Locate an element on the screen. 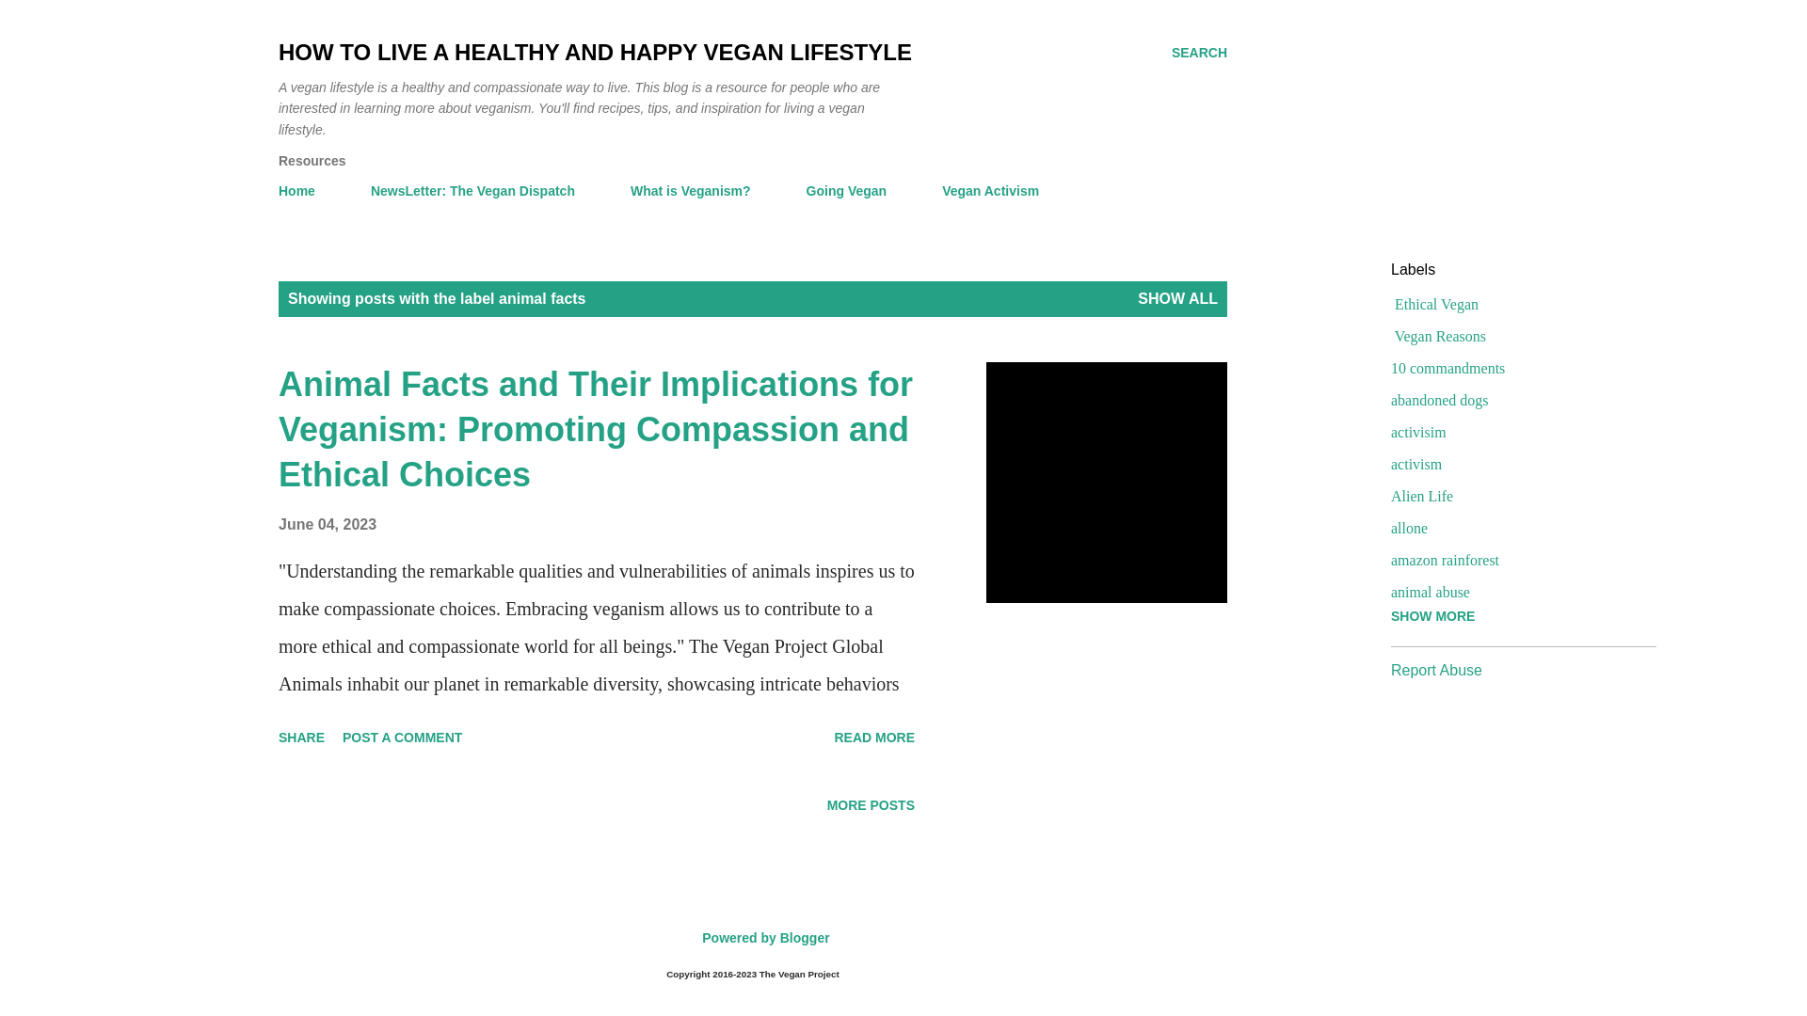  activism is located at coordinates (1515, 465).